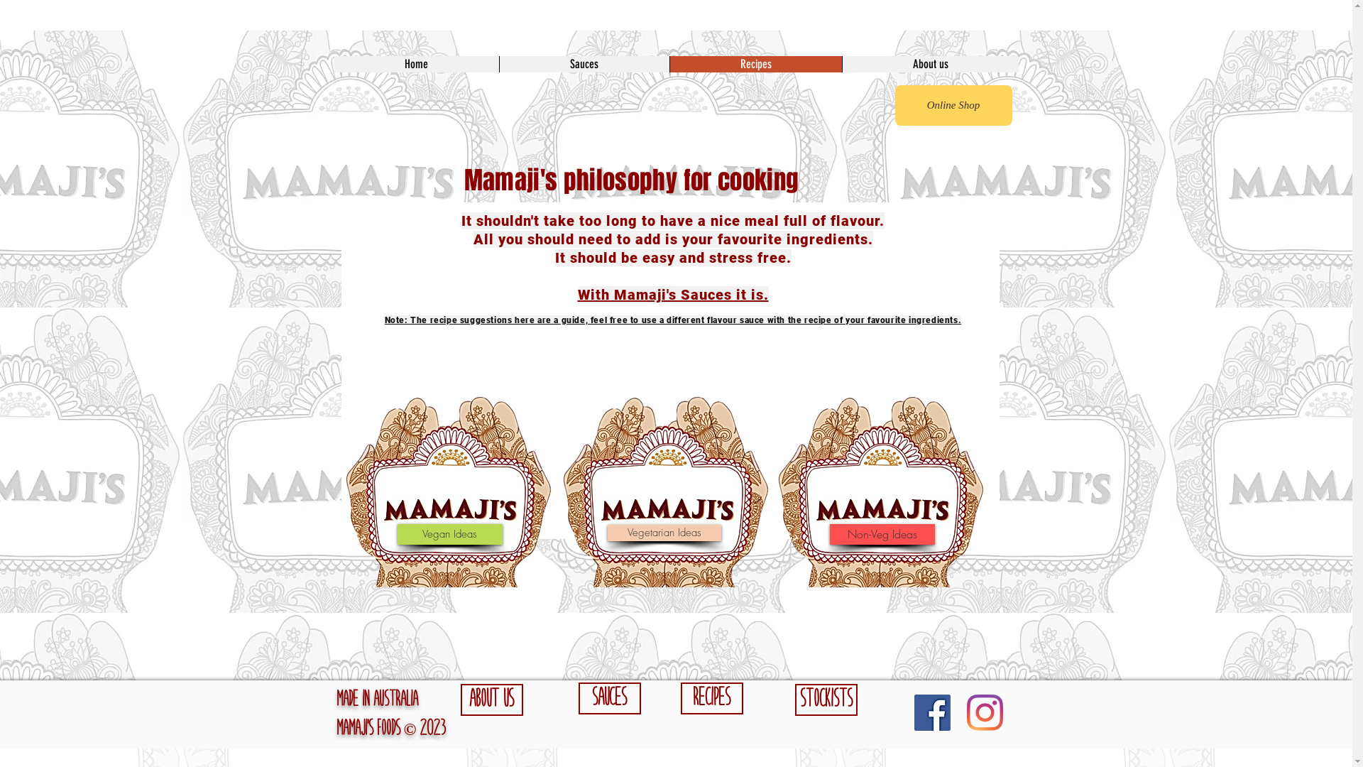 This screenshot has height=767, width=1363. I want to click on Stockists, so click(826, 700).